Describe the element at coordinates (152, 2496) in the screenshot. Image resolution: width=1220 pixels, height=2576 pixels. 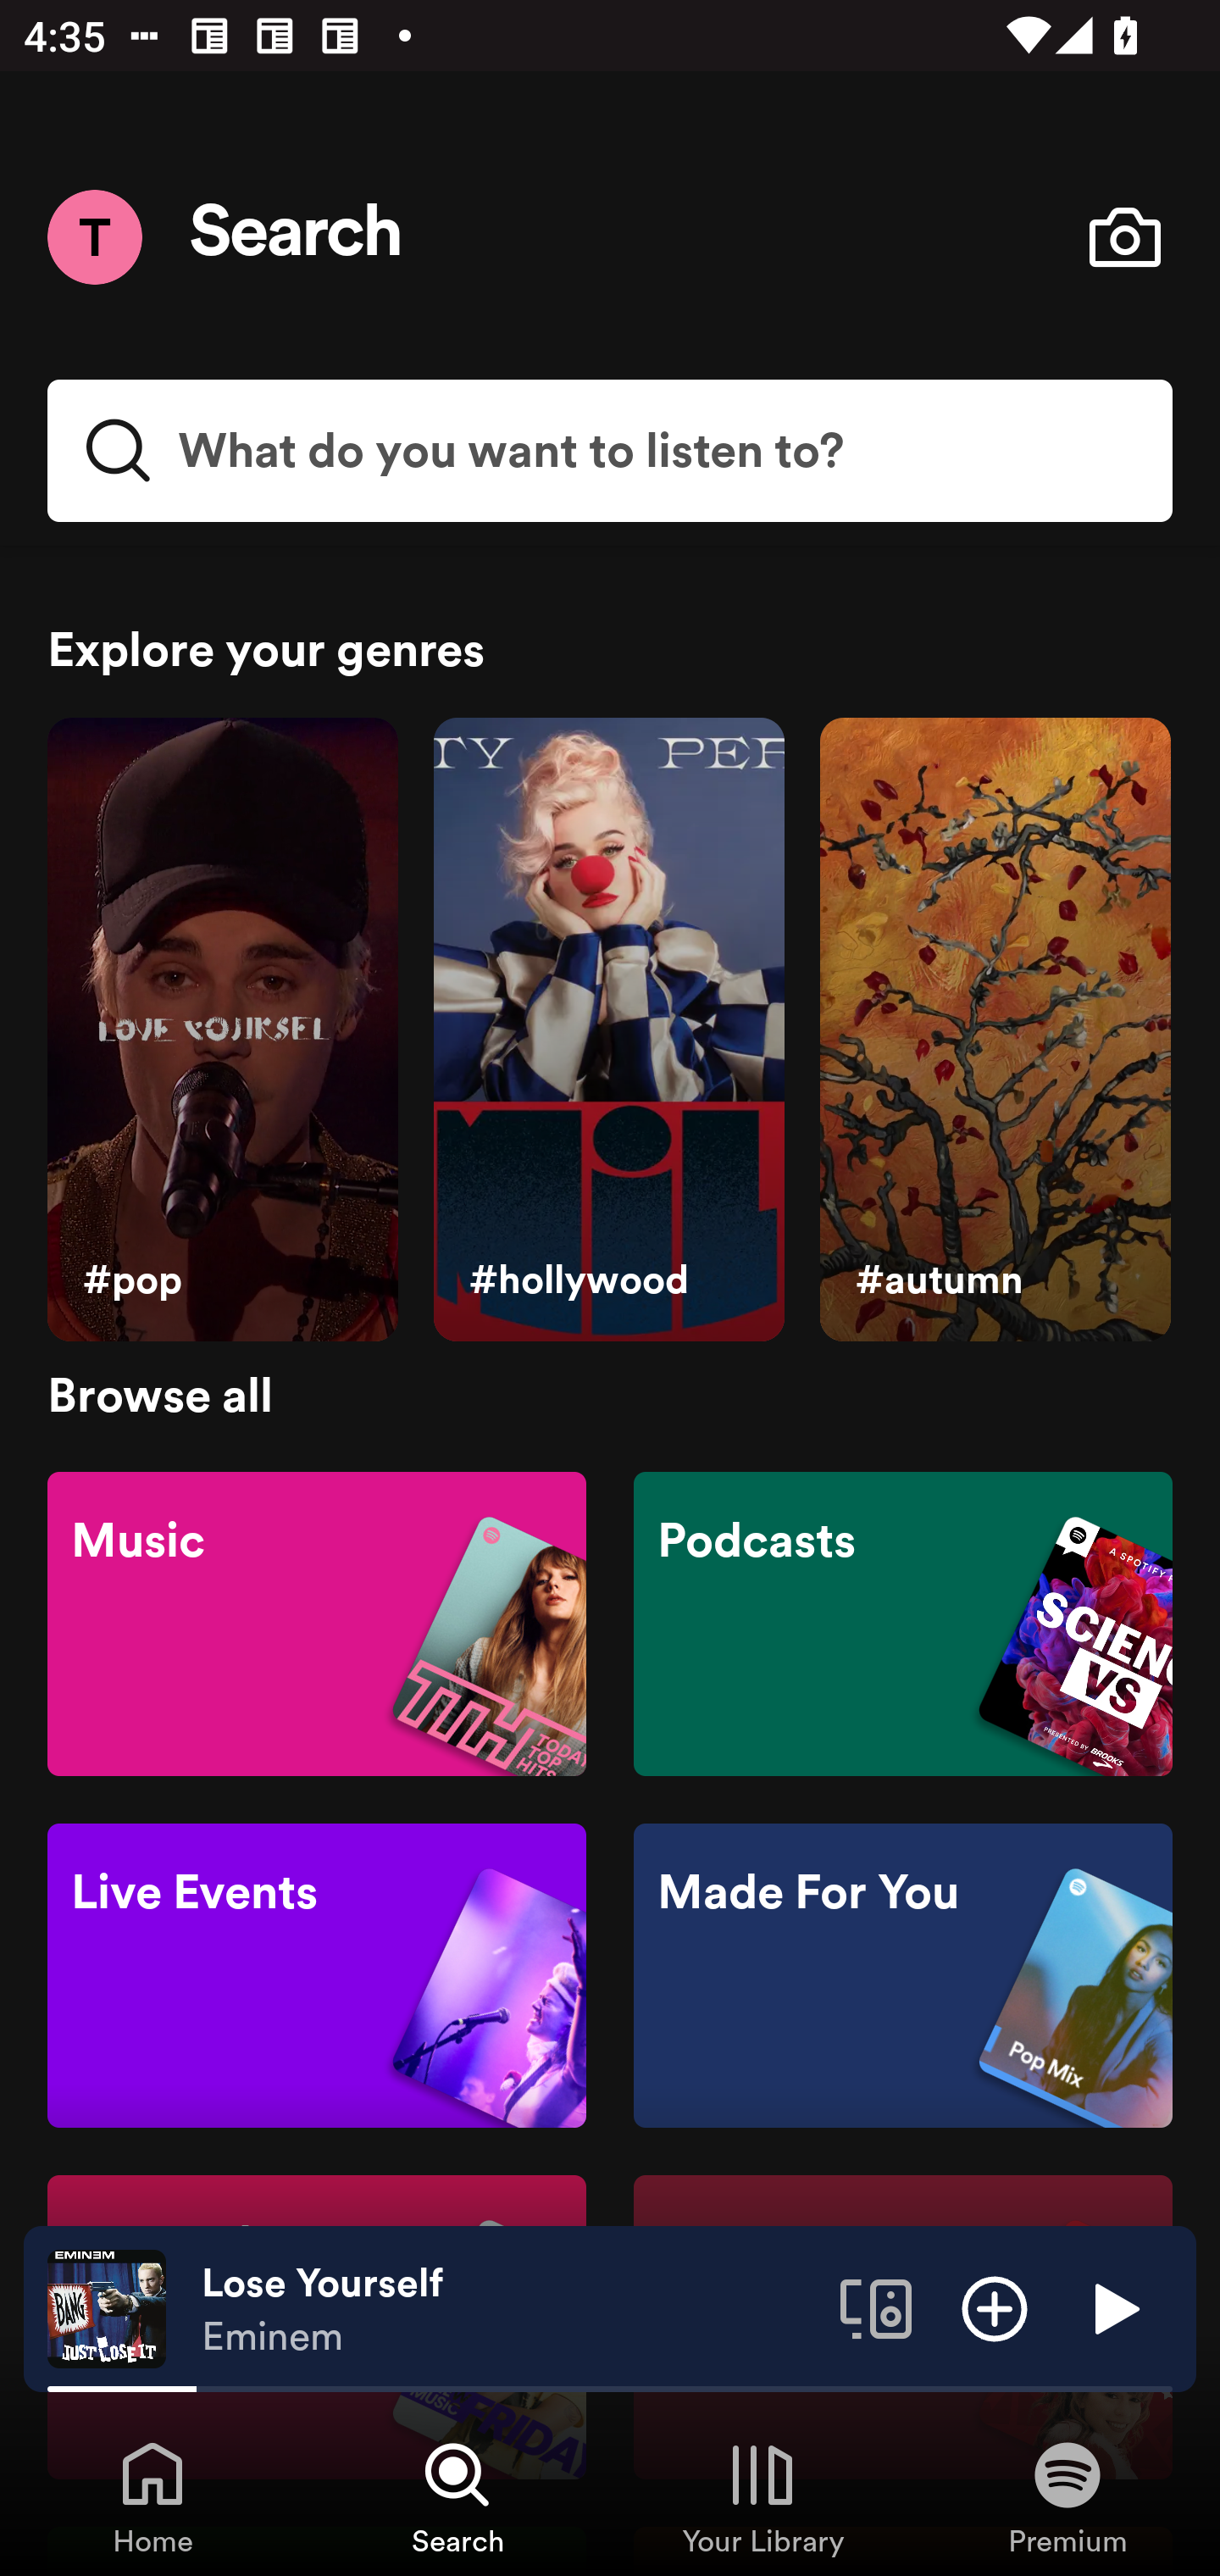
I see `Home, Tab 1 of 4 Home Home` at that location.